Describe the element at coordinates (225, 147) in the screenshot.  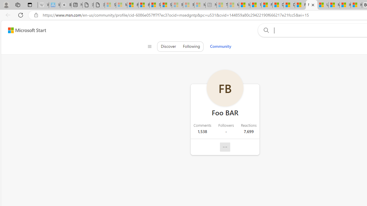
I see `Report profile` at that location.